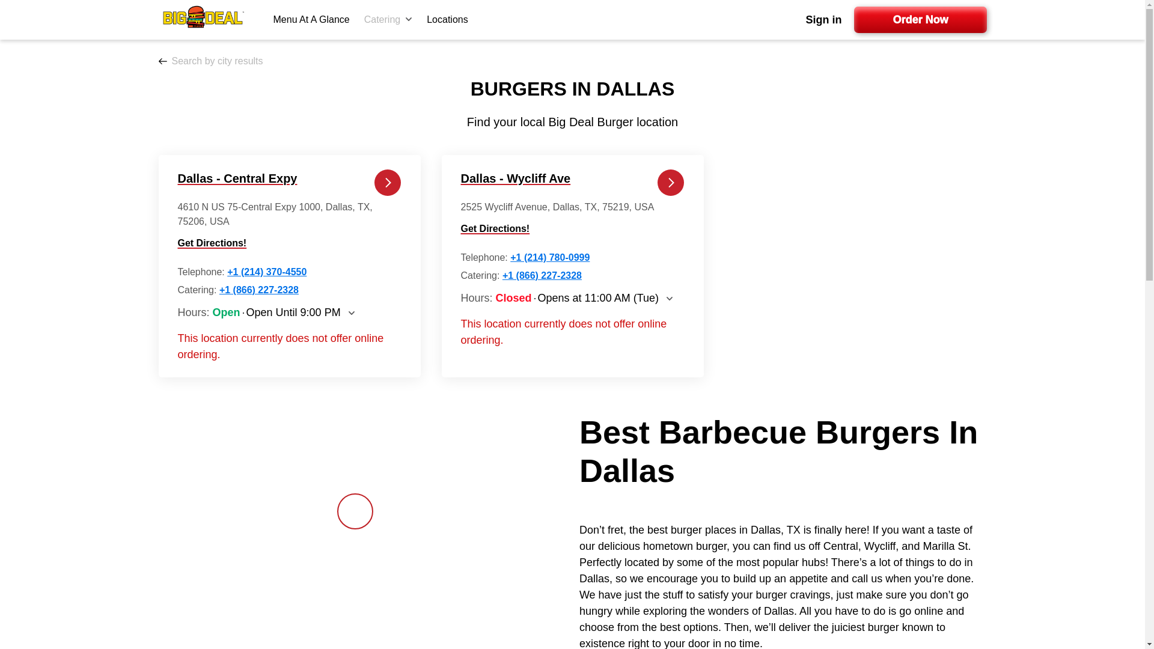 Image resolution: width=1154 pixels, height=649 pixels. I want to click on Locations, so click(447, 19).